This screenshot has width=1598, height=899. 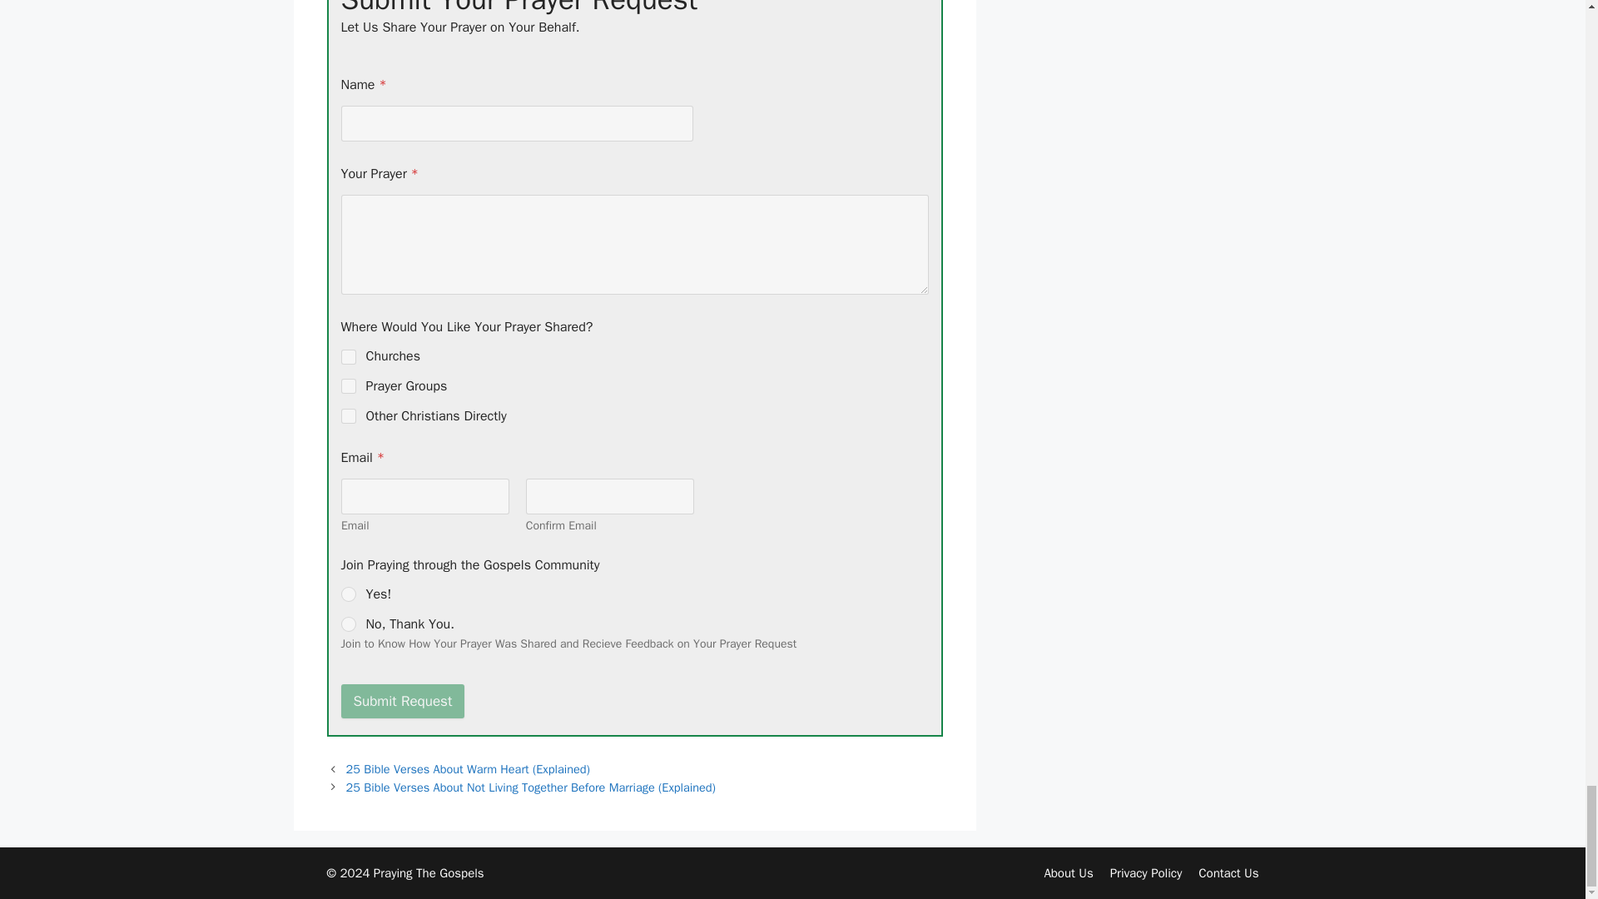 I want to click on Submit Request, so click(x=403, y=701).